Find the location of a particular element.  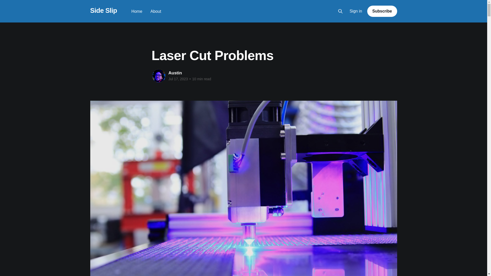

Austin is located at coordinates (175, 73).